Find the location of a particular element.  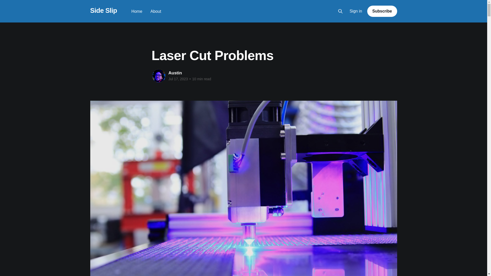

Austin is located at coordinates (175, 73).